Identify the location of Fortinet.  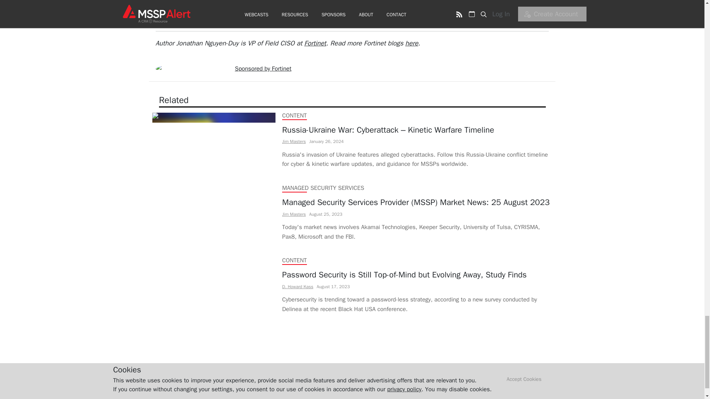
(315, 43).